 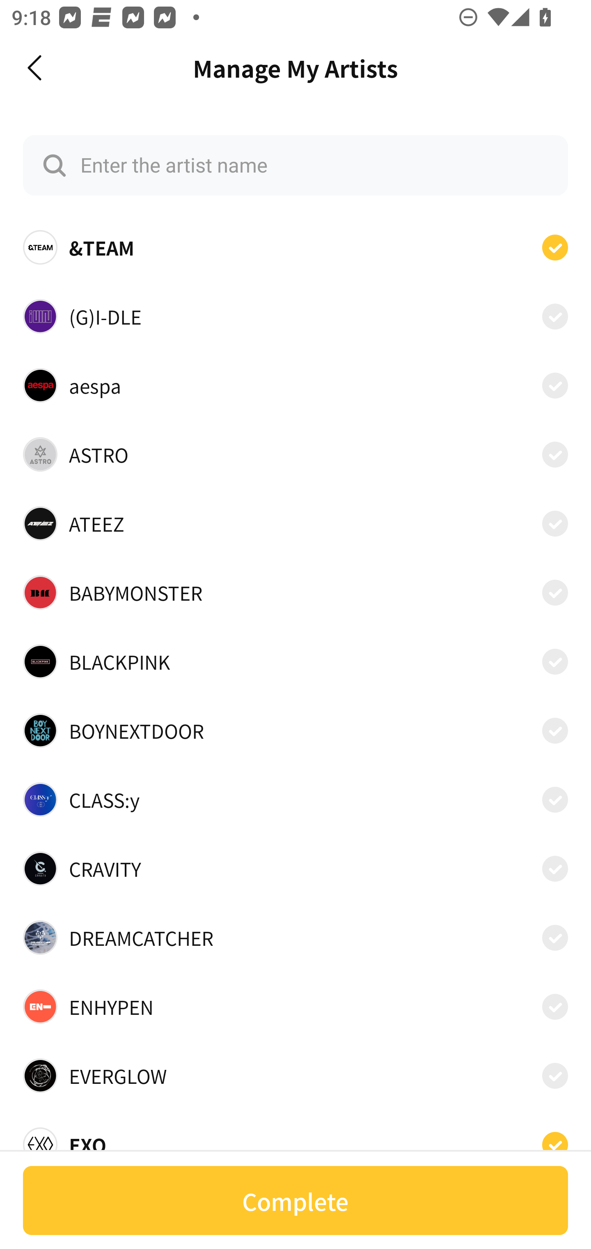 I want to click on aespa, so click(x=295, y=385).